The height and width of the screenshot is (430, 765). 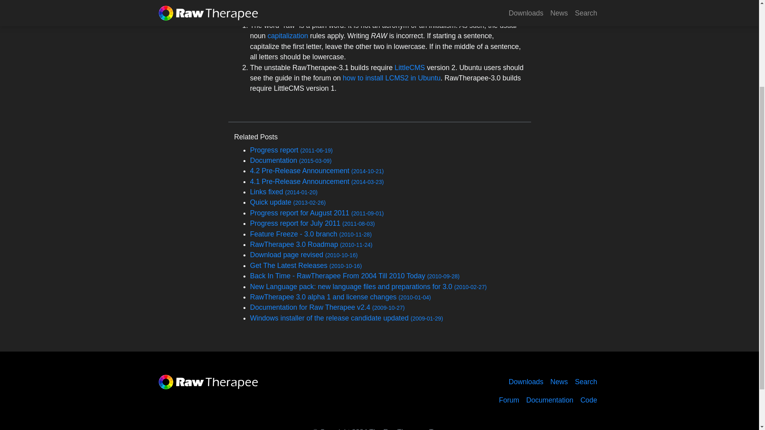 I want to click on LittleCMS download page, so click(x=410, y=68).